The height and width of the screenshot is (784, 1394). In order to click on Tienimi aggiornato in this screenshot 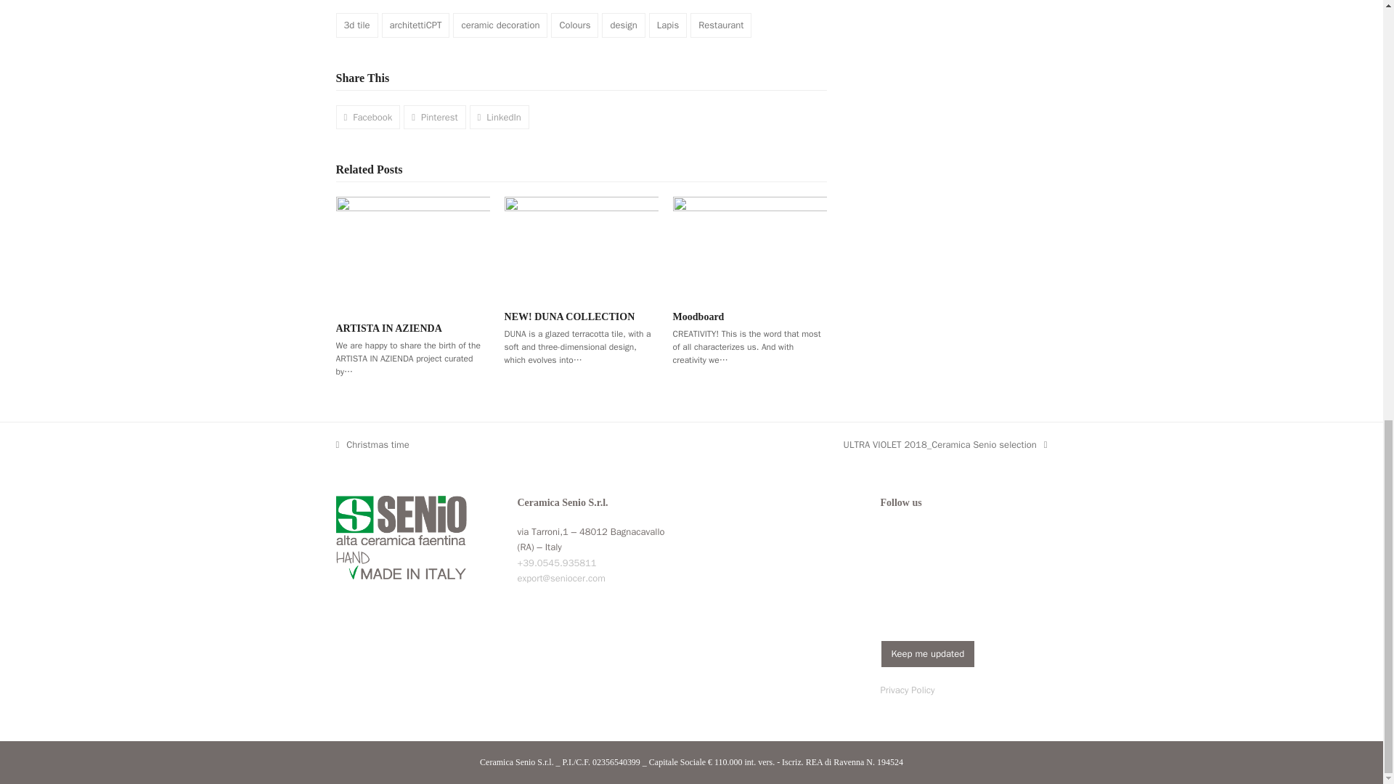, I will do `click(926, 653)`.